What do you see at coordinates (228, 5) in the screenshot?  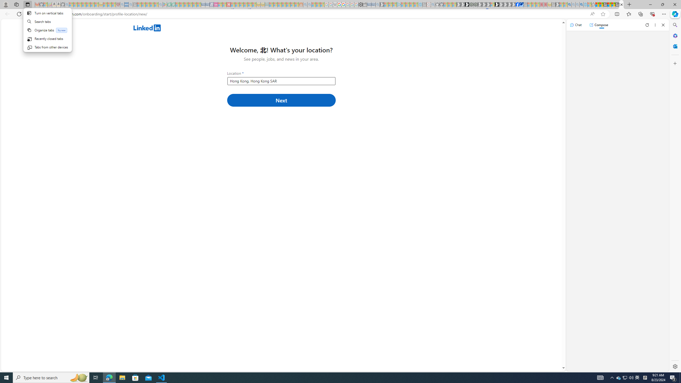 I see `Latest Politics News & Archive | Newsweek.com - Sleeping` at bounding box center [228, 5].